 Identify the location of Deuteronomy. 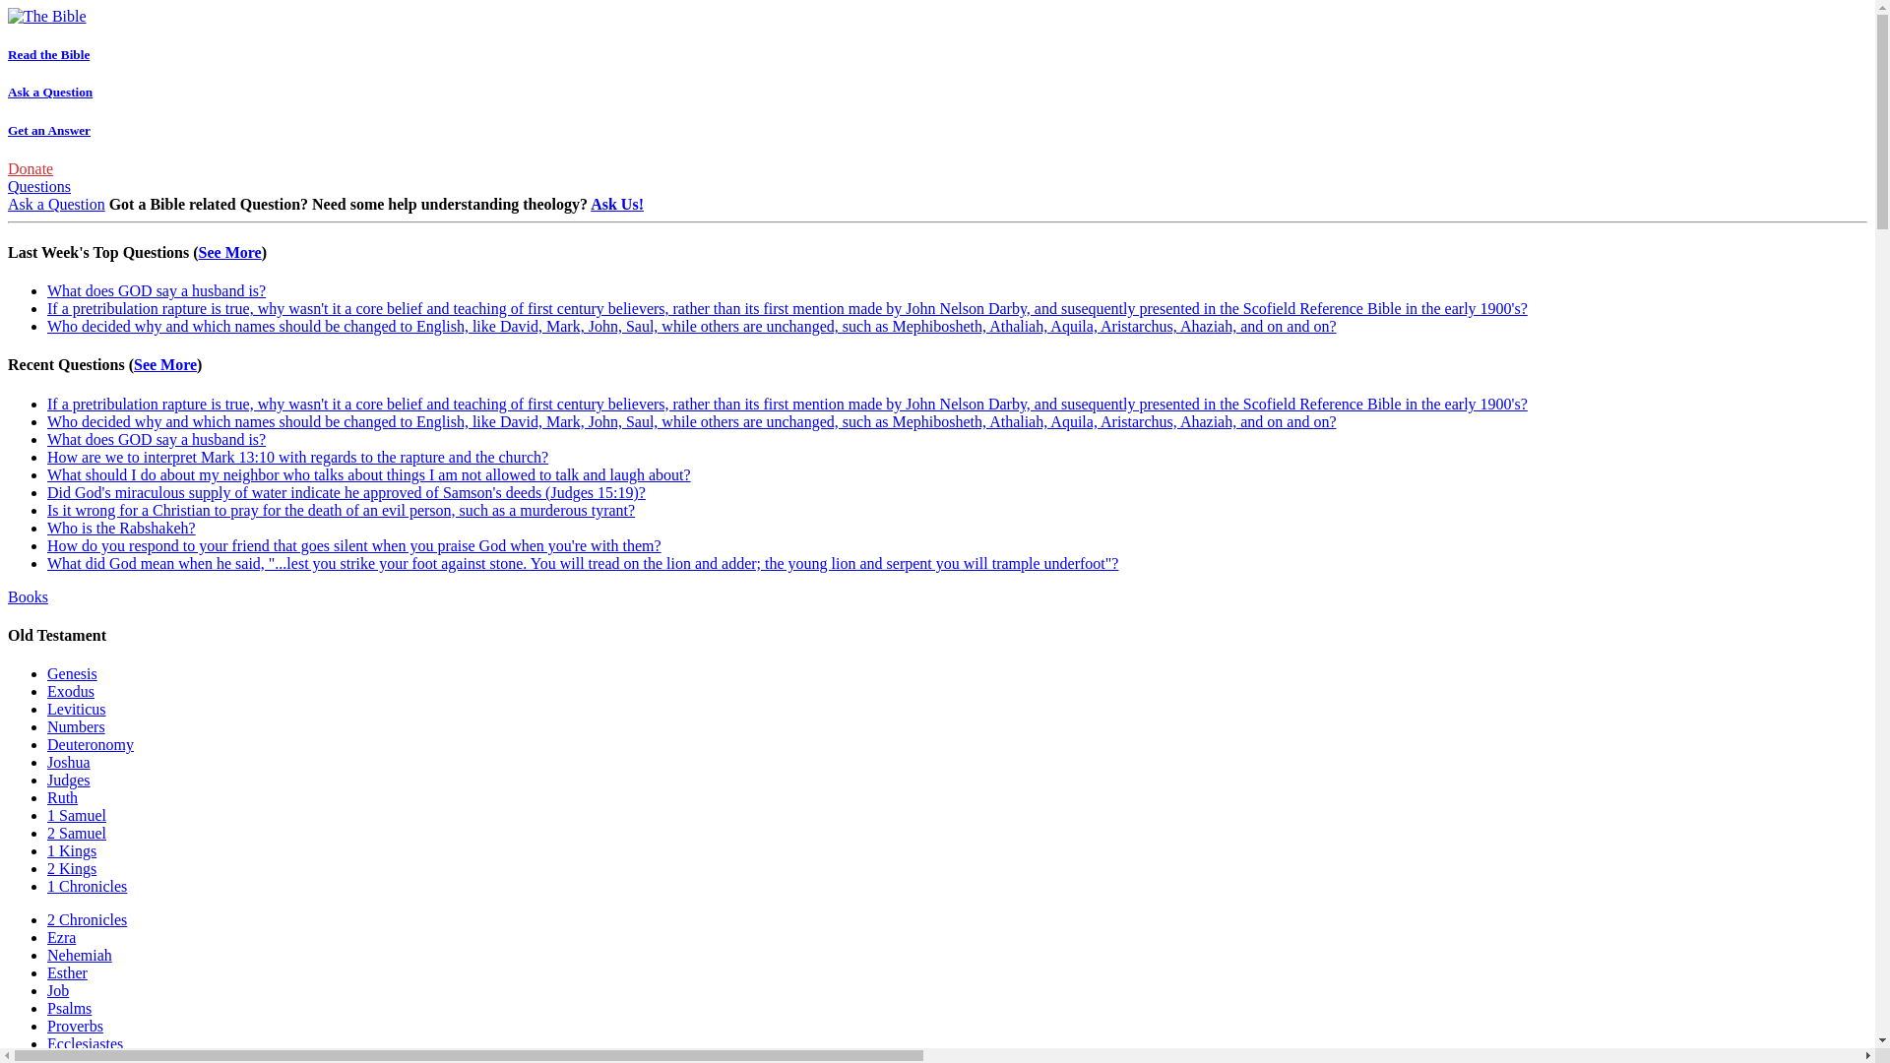
(91, 744).